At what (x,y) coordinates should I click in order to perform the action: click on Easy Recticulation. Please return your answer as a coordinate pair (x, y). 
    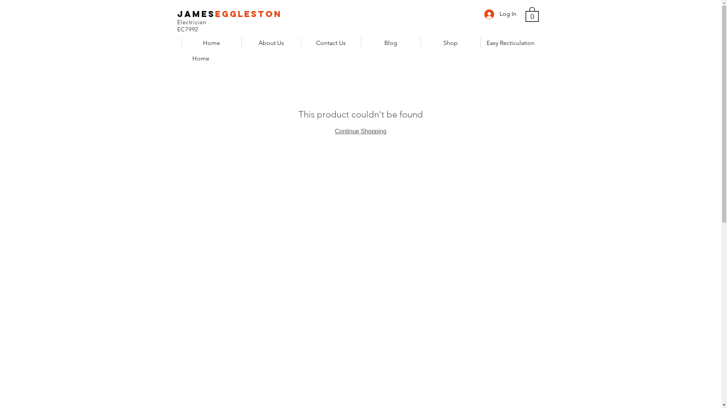
    Looking at the image, I should click on (510, 43).